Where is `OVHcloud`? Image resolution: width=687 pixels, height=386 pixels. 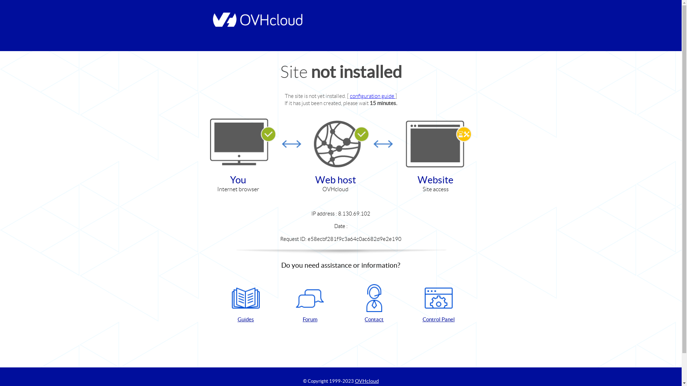 OVHcloud is located at coordinates (367, 381).